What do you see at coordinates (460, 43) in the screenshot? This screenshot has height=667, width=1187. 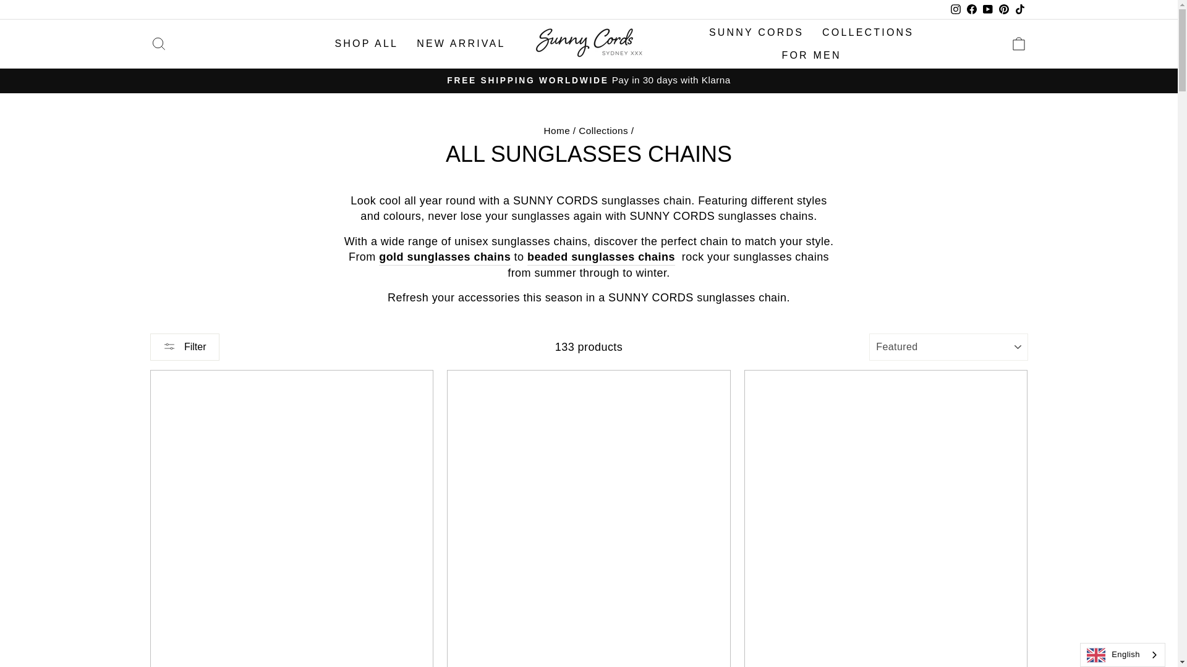 I see `NEW ARRIVAL` at bounding box center [460, 43].